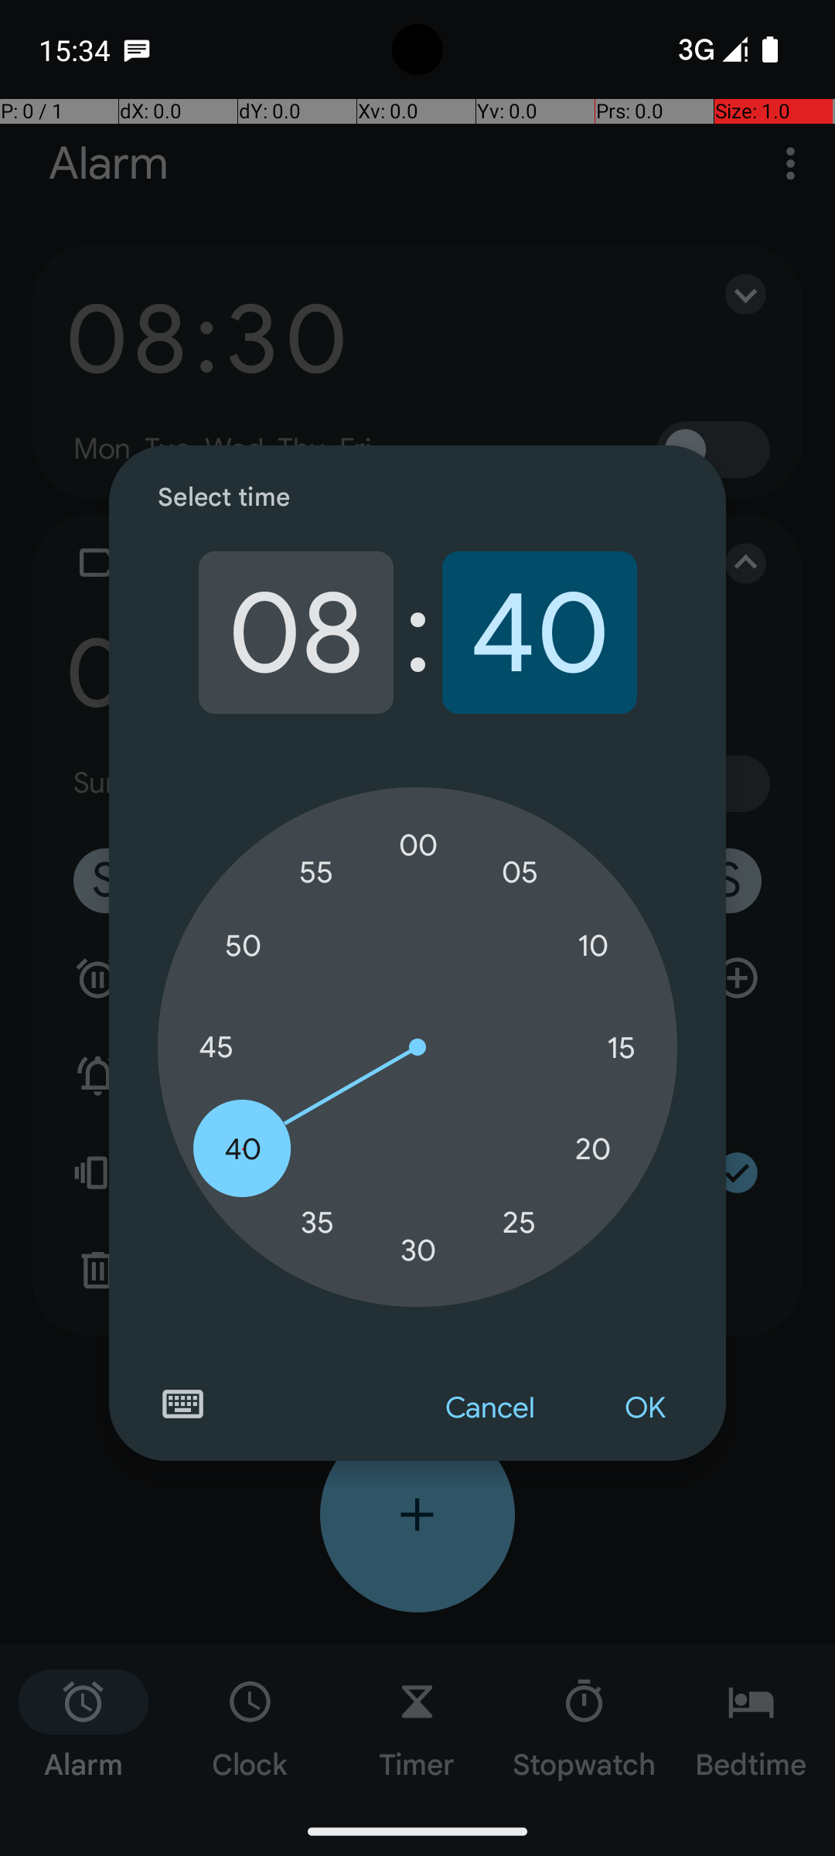  Describe the element at coordinates (243, 947) in the screenshot. I see `50` at that location.